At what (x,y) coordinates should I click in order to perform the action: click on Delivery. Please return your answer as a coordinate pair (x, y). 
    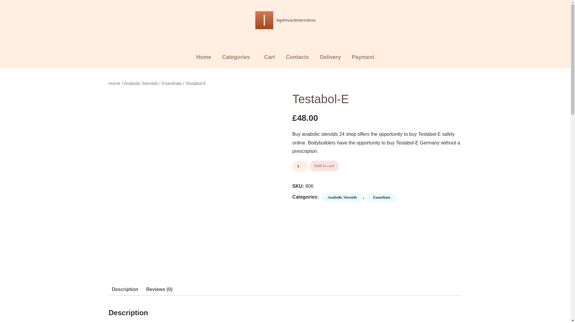
    Looking at the image, I should click on (330, 57).